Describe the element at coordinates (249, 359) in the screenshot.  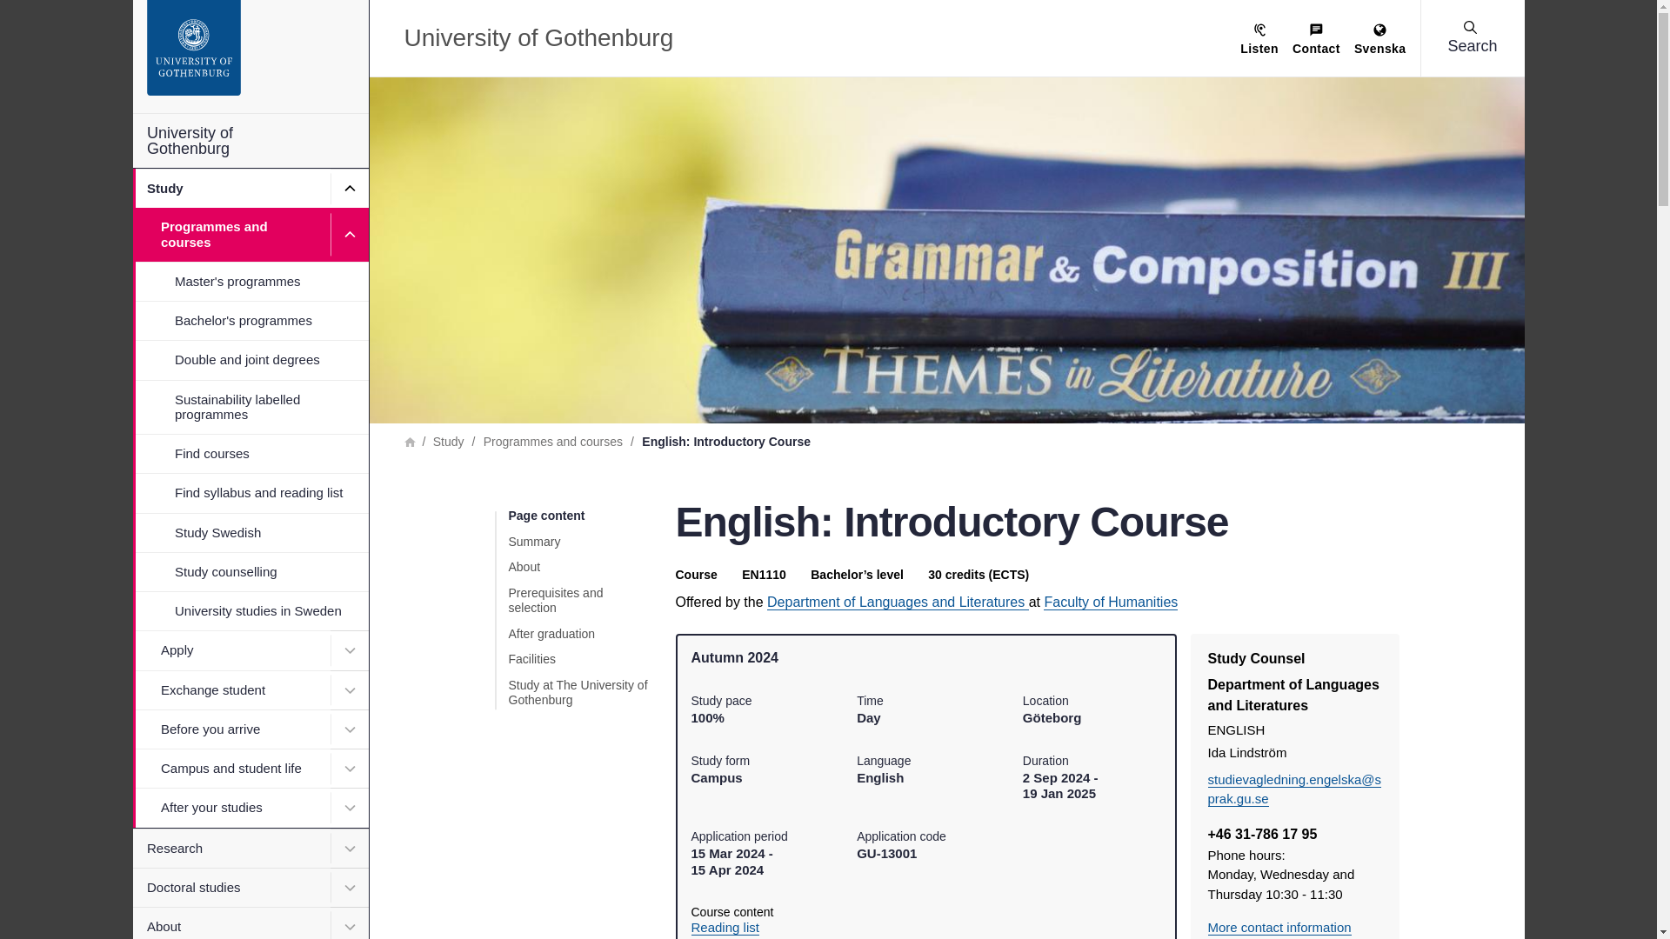
I see `Double and joint degrees` at that location.